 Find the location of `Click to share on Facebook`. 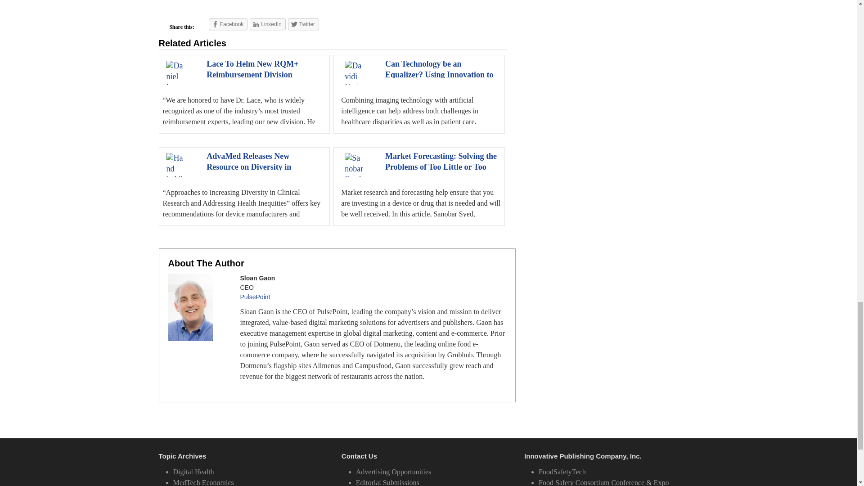

Click to share on Facebook is located at coordinates (229, 24).